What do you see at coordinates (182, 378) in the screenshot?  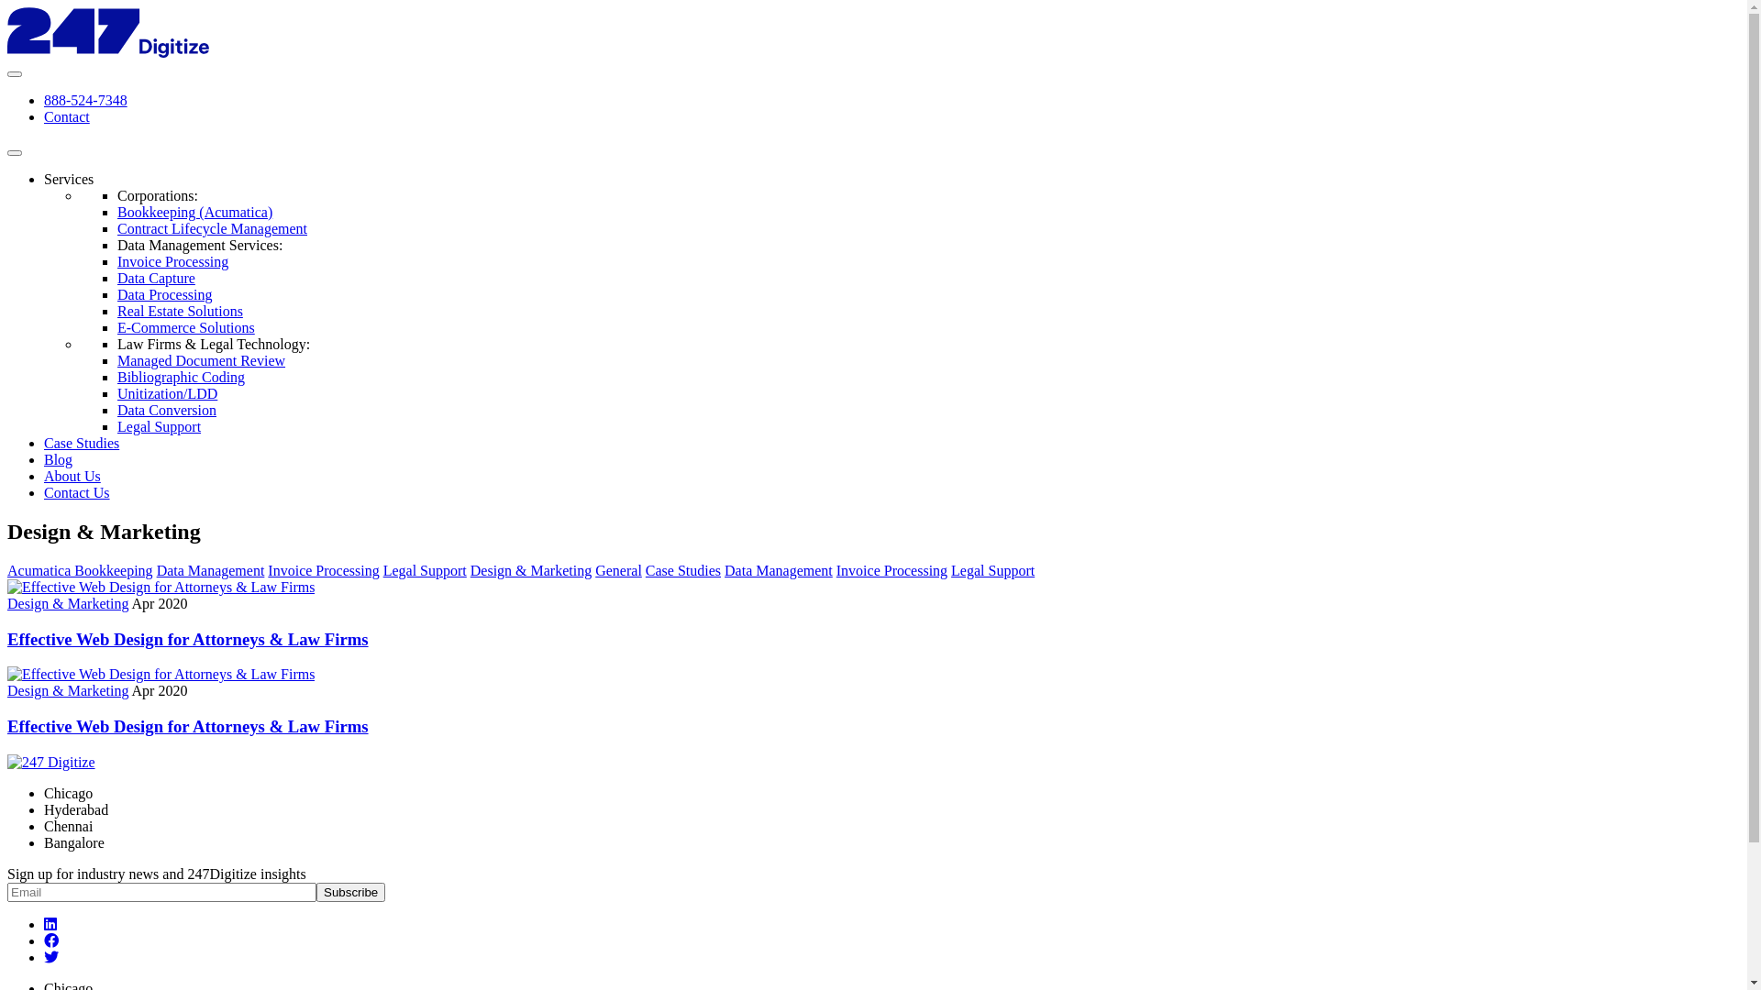 I see `Bibliographic Coding` at bounding box center [182, 378].